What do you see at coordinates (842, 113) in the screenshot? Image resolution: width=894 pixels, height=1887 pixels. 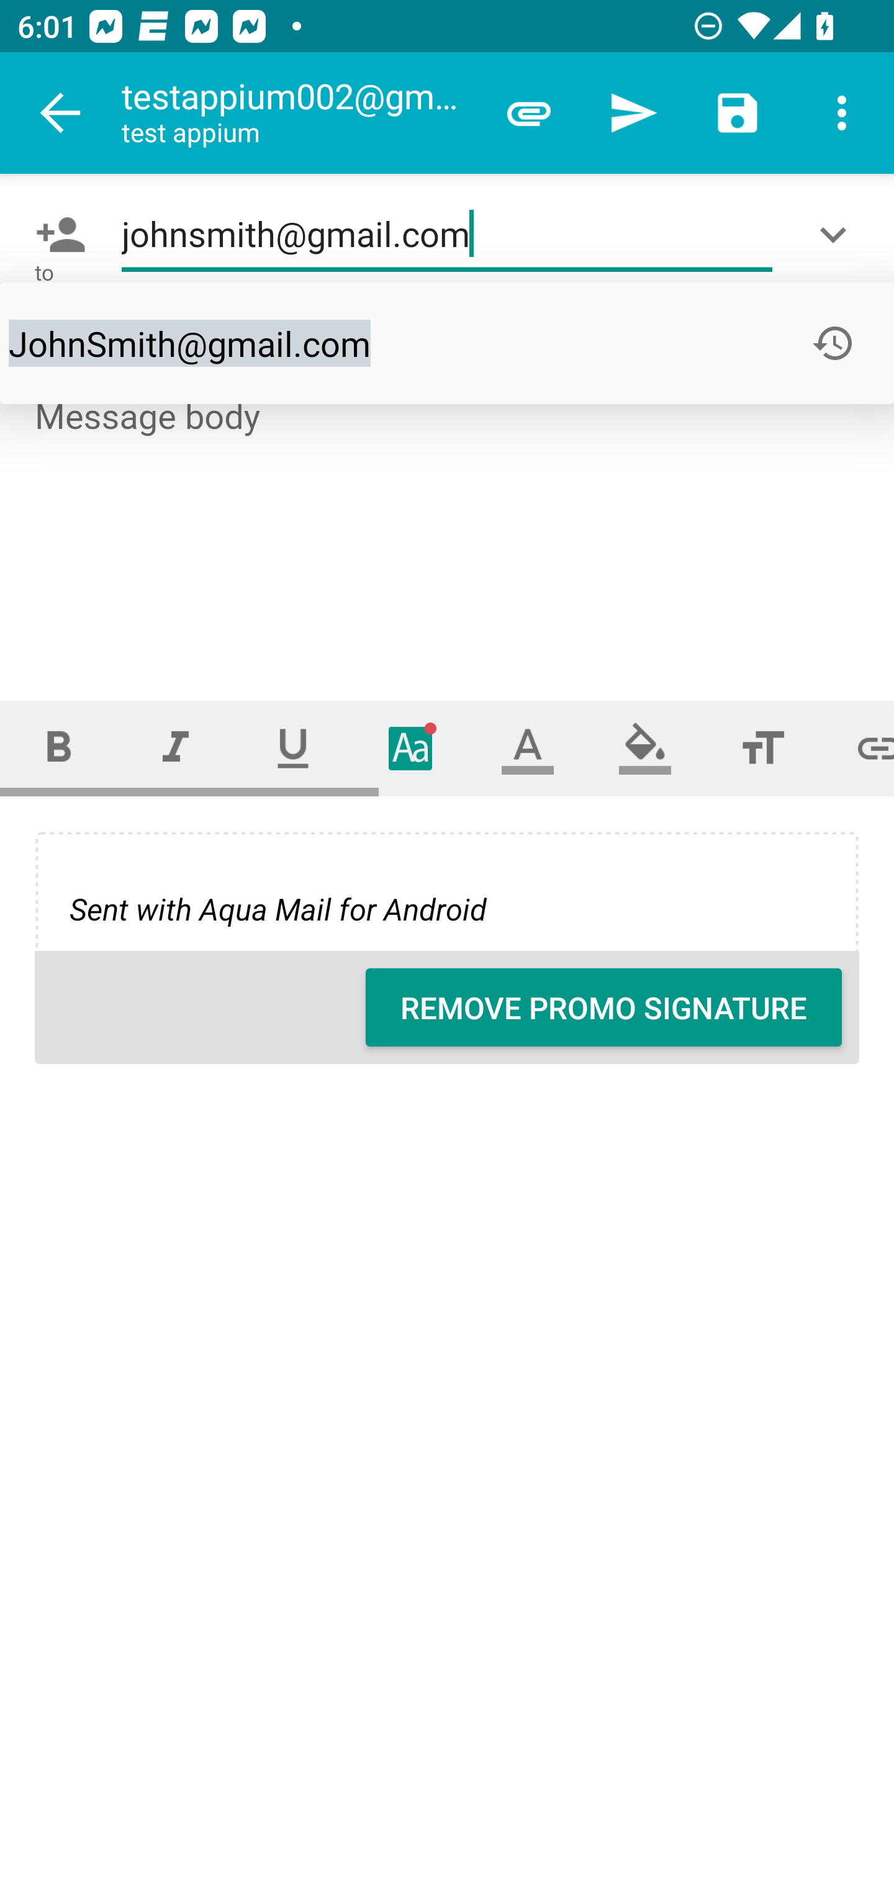 I see `More options` at bounding box center [842, 113].